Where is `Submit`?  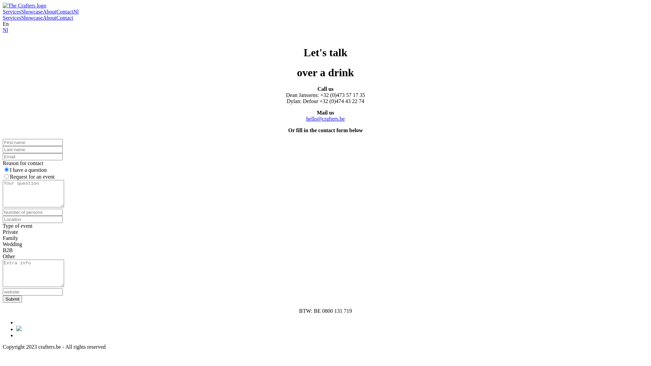
Submit is located at coordinates (12, 299).